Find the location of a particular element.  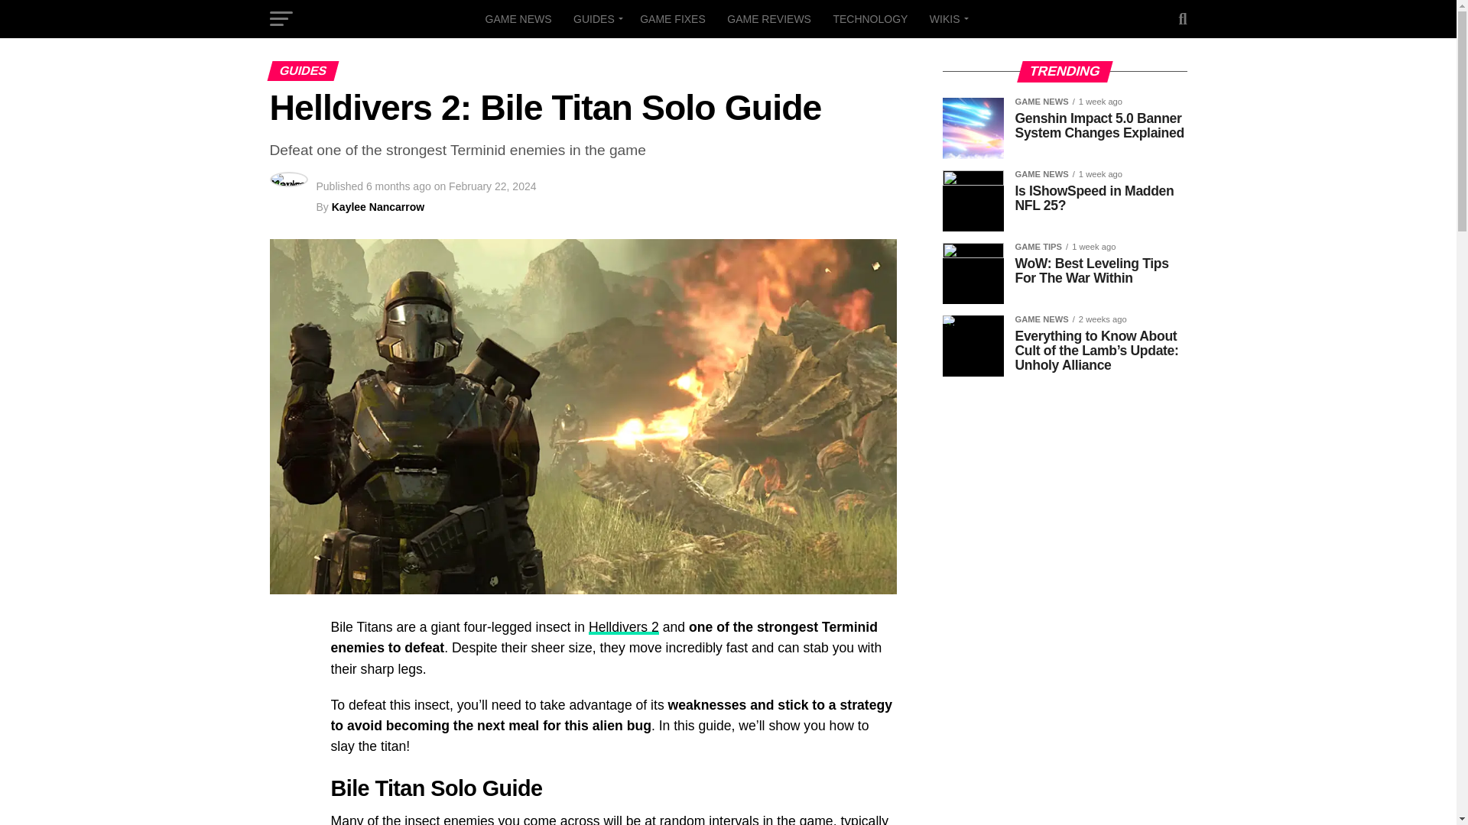

GUIDES is located at coordinates (596, 18).